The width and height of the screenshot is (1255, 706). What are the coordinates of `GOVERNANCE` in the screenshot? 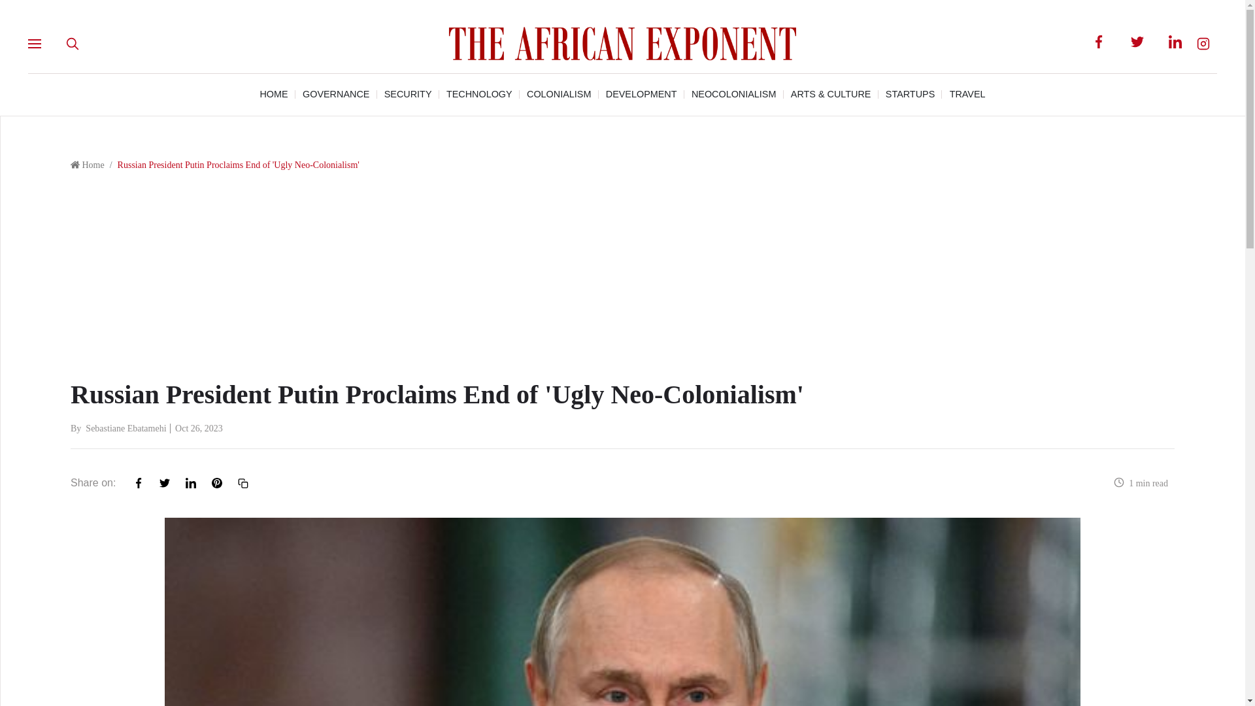 It's located at (335, 94).